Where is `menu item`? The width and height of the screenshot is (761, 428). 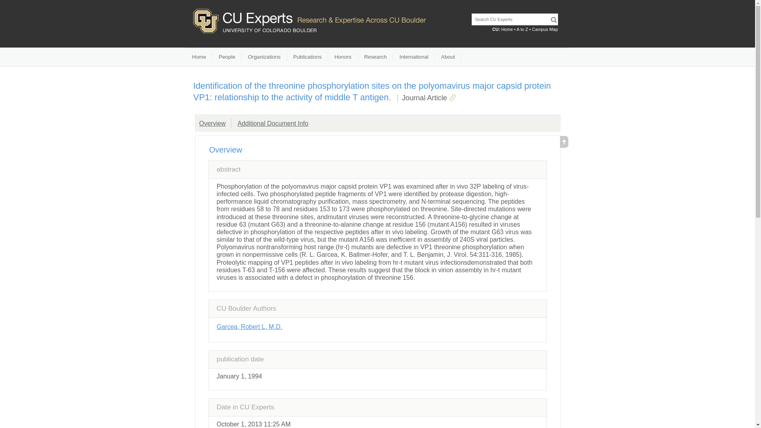
menu item is located at coordinates (199, 57).